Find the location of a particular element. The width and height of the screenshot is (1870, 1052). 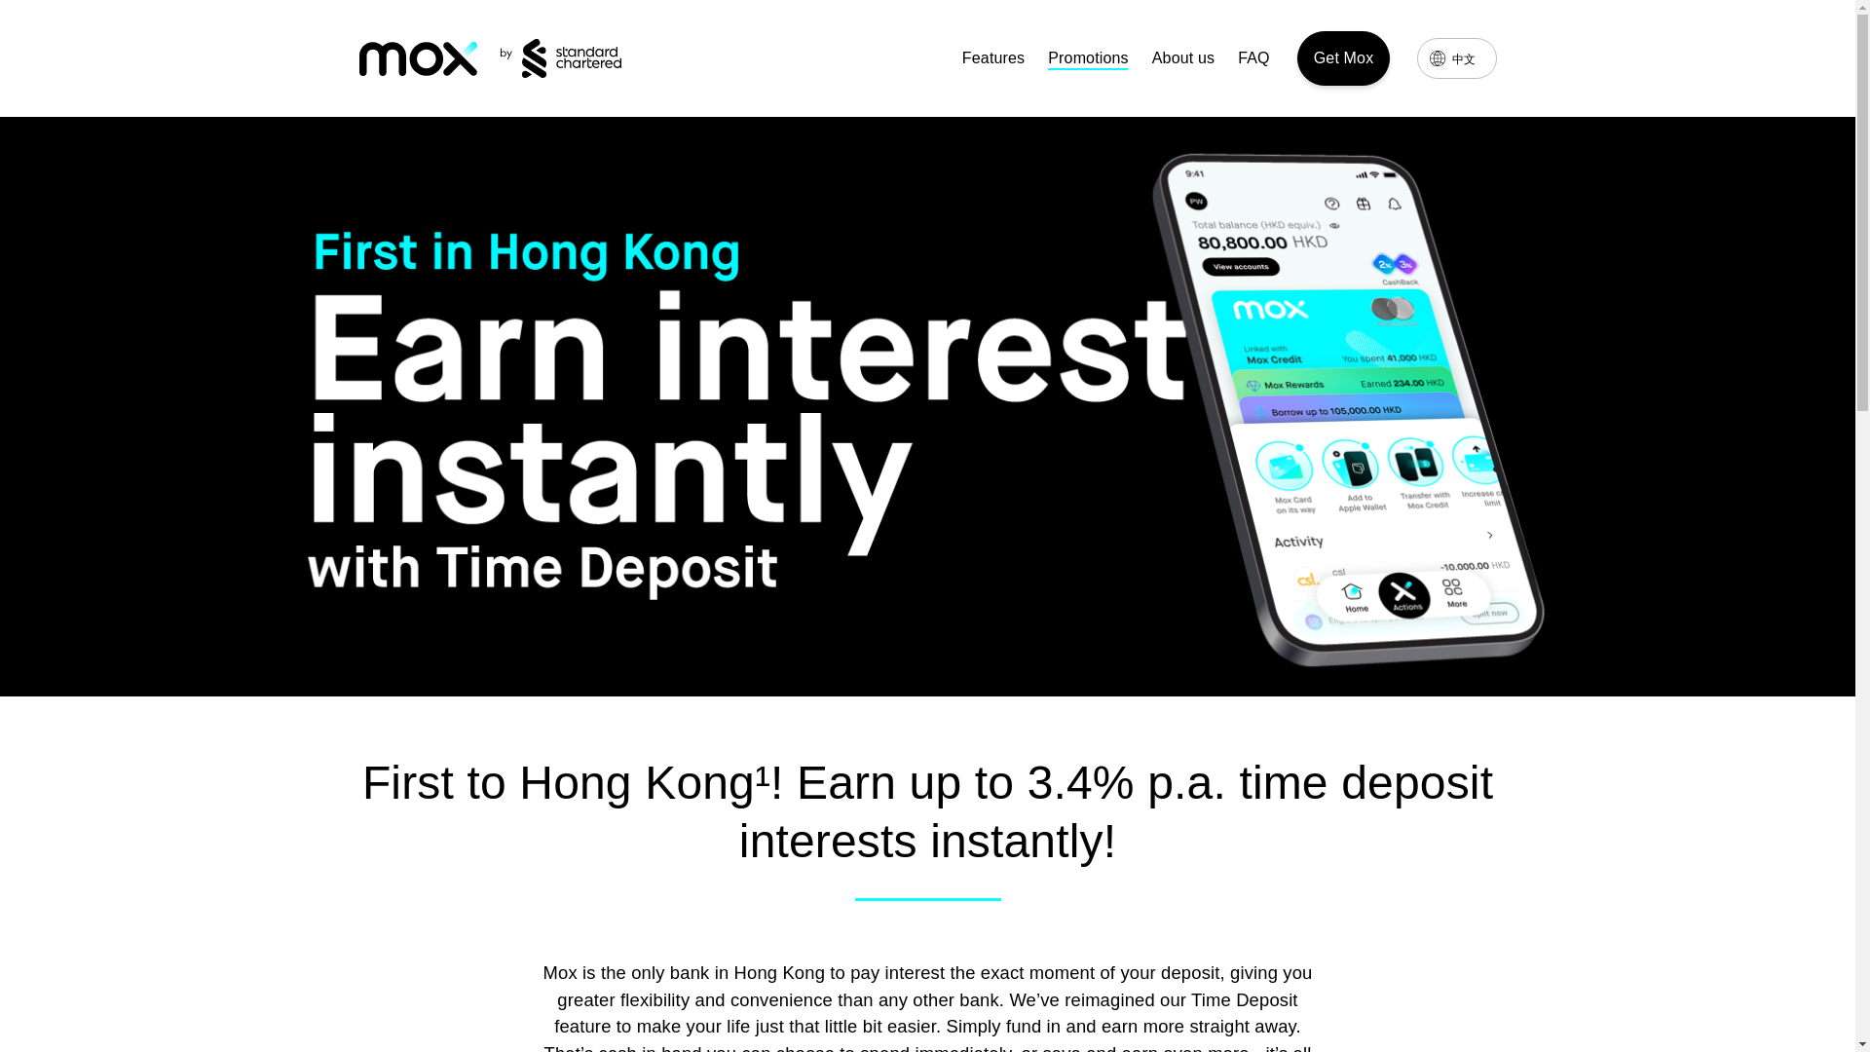

FAQ is located at coordinates (1253, 58).